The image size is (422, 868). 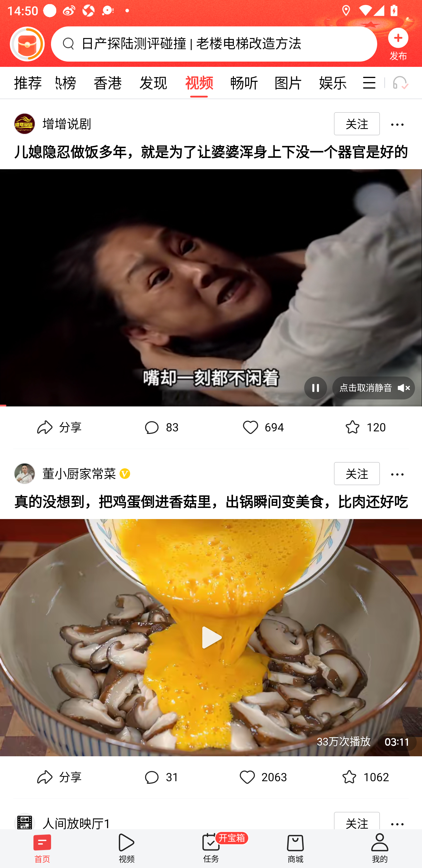 I want to click on 视频, so click(x=127, y=848).